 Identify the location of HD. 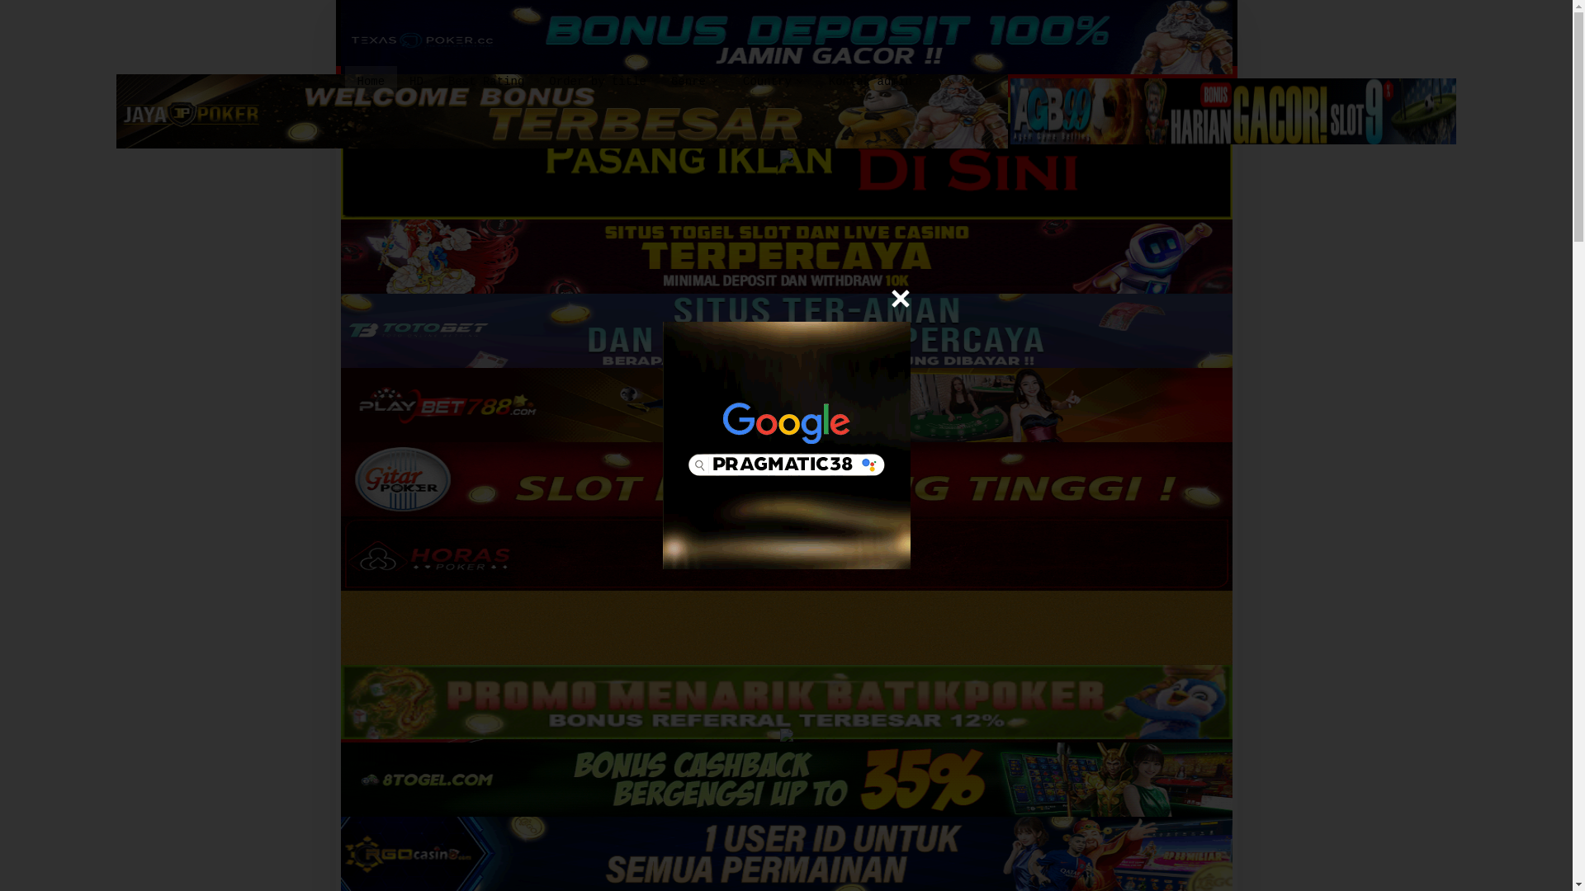
(416, 81).